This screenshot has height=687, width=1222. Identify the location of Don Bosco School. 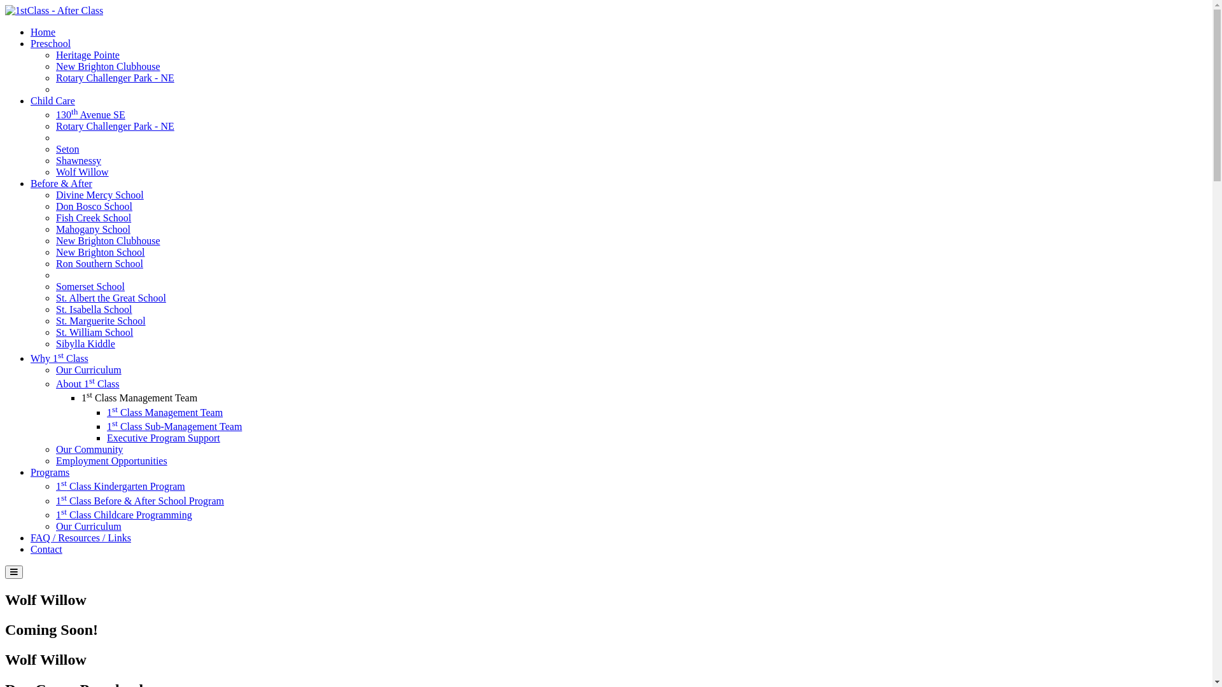
(94, 206).